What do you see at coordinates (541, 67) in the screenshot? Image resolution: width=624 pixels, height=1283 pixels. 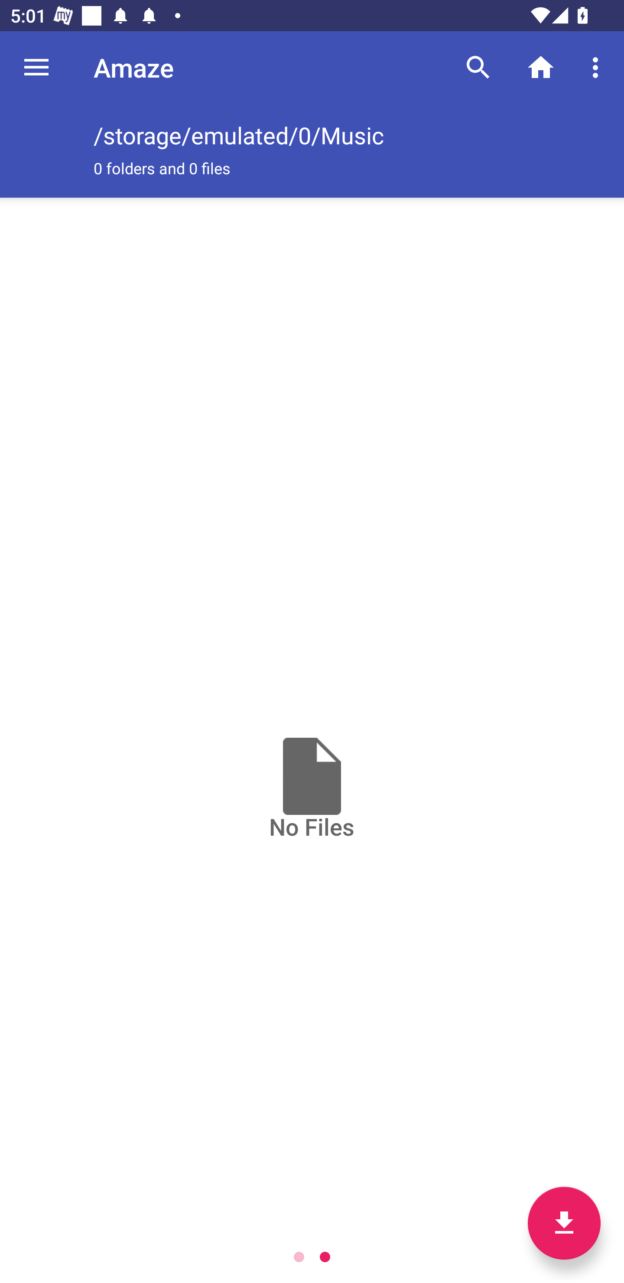 I see `Home` at bounding box center [541, 67].